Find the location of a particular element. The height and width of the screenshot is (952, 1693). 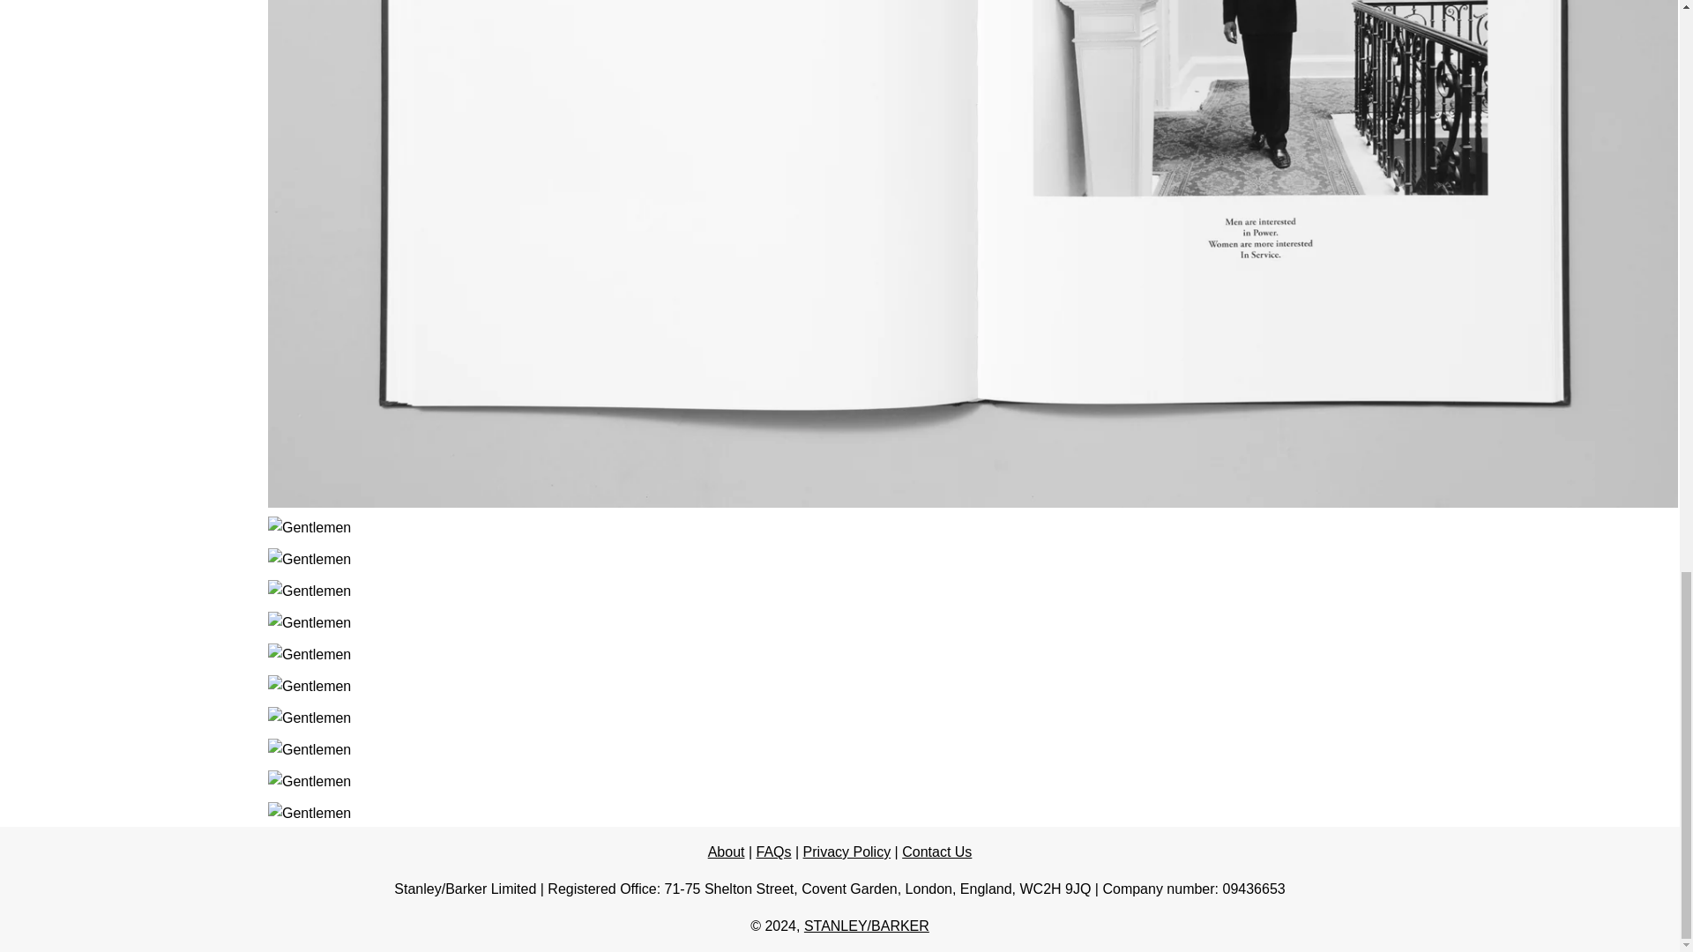

Privacy Policy is located at coordinates (846, 852).